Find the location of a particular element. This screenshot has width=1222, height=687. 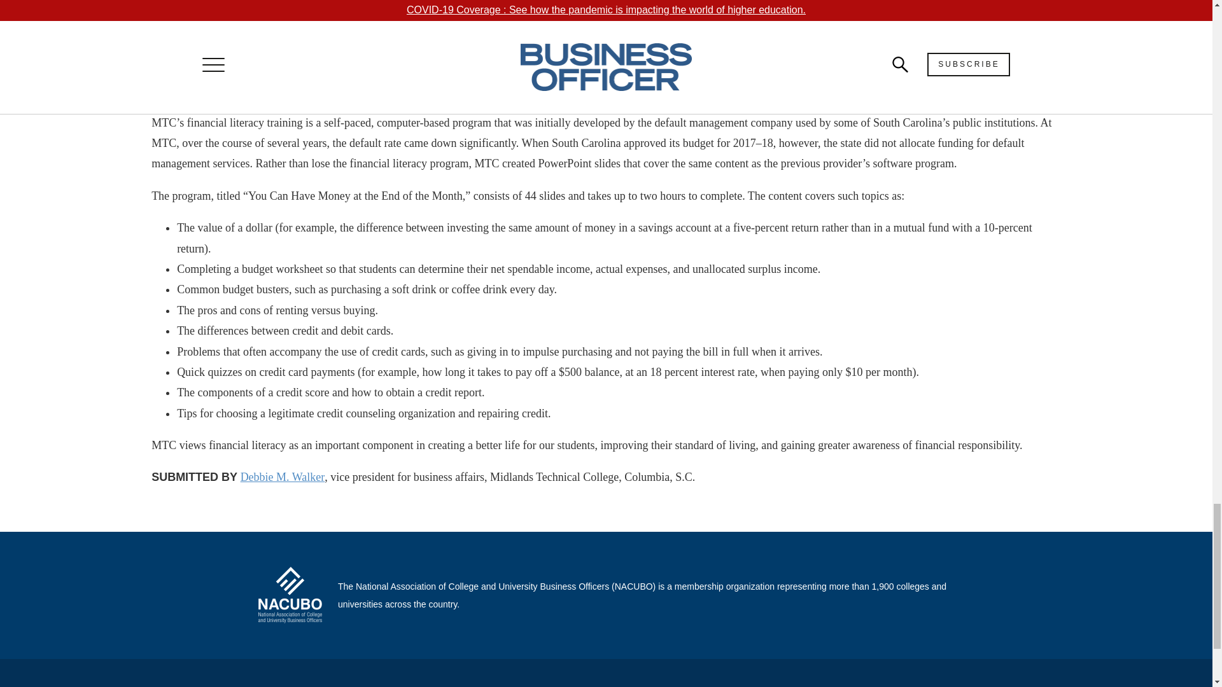

Debbie M. Walker is located at coordinates (283, 477).